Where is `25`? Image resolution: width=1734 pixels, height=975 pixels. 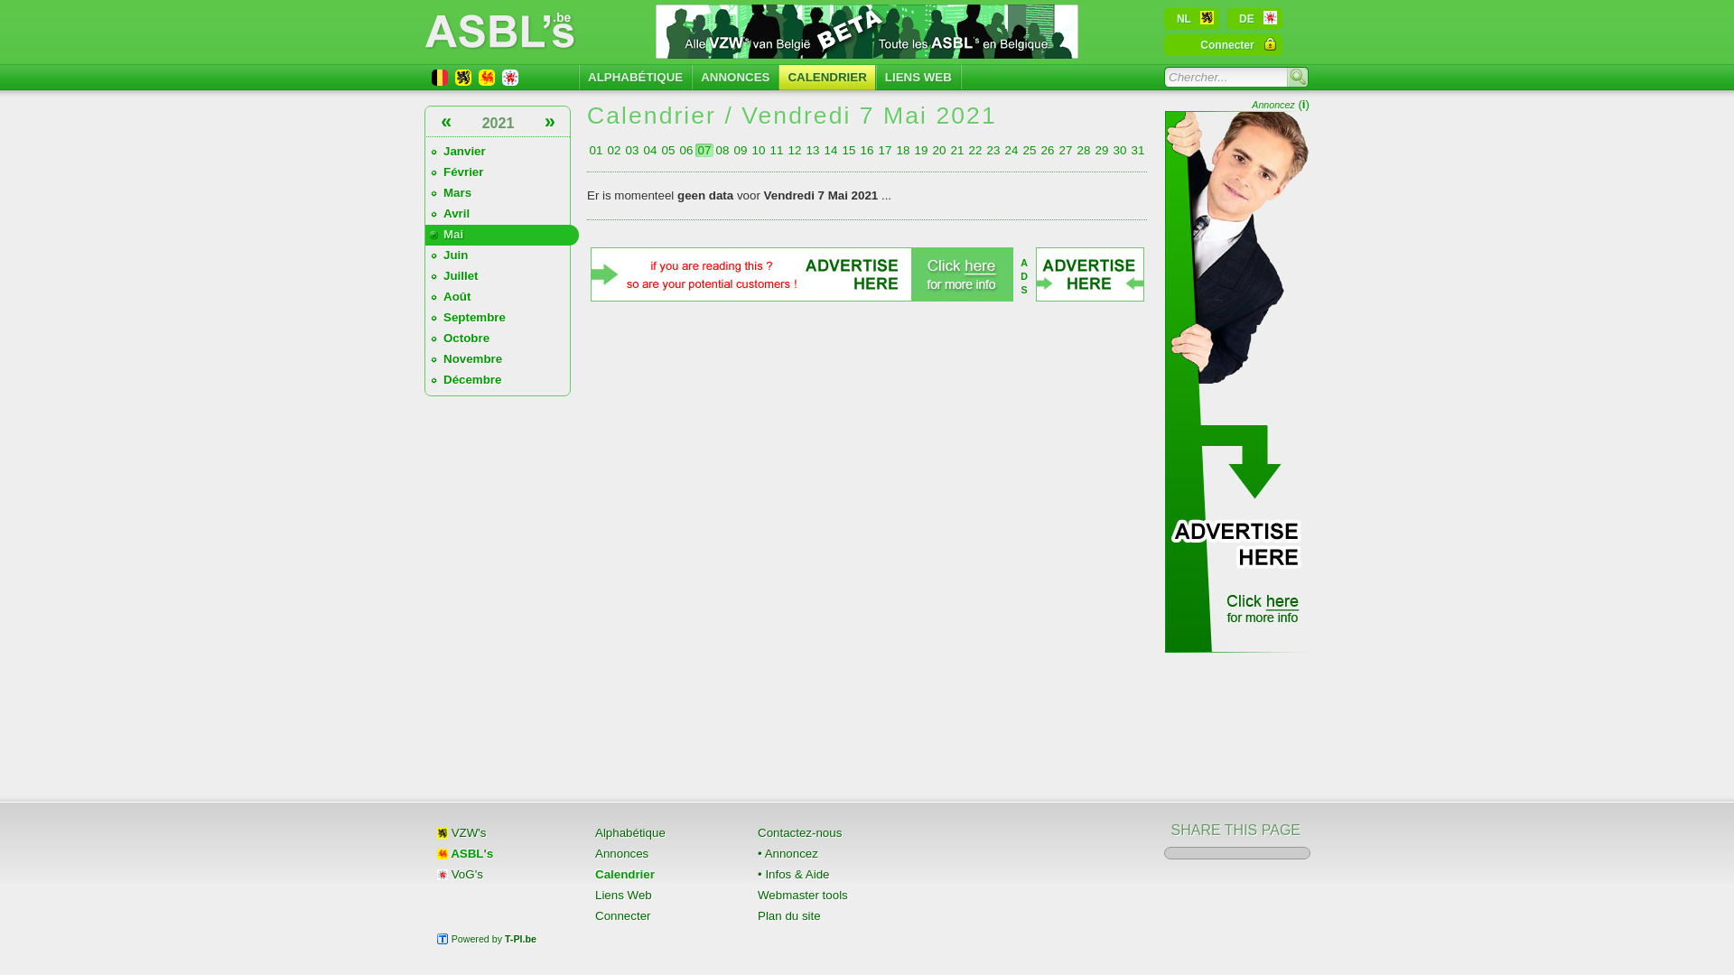
25 is located at coordinates (1030, 150).